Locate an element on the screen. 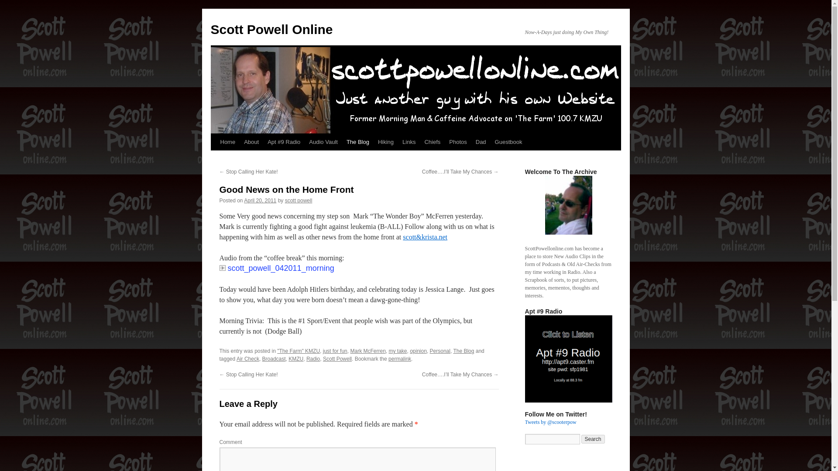 The image size is (838, 471). April 20, 2011 is located at coordinates (260, 200).